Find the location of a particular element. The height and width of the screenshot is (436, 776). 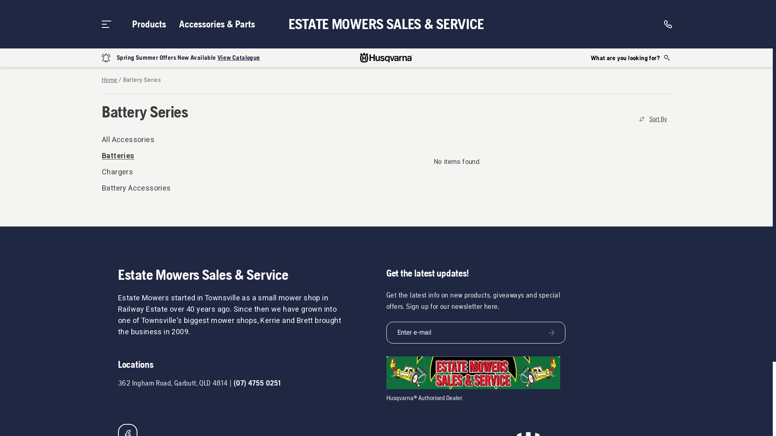

Batteries is located at coordinates (162, 156).